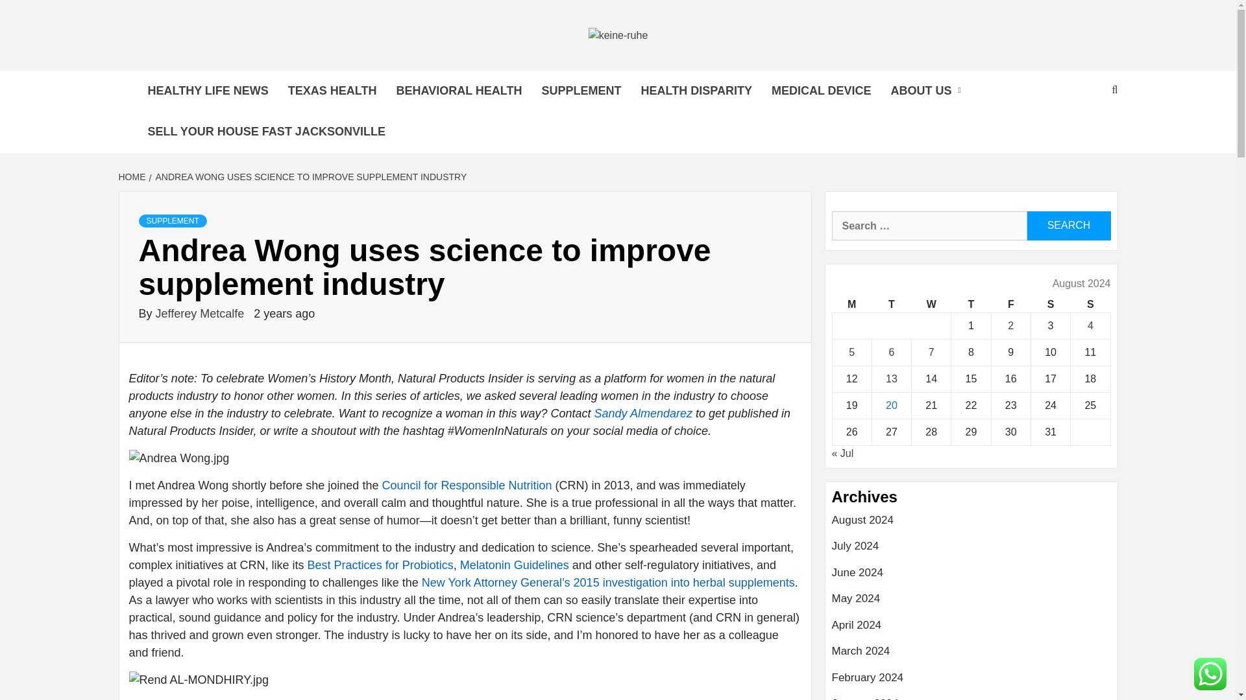 The image size is (1246, 700). Describe the element at coordinates (696, 91) in the screenshot. I see `HEALTH DISPARITY` at that location.